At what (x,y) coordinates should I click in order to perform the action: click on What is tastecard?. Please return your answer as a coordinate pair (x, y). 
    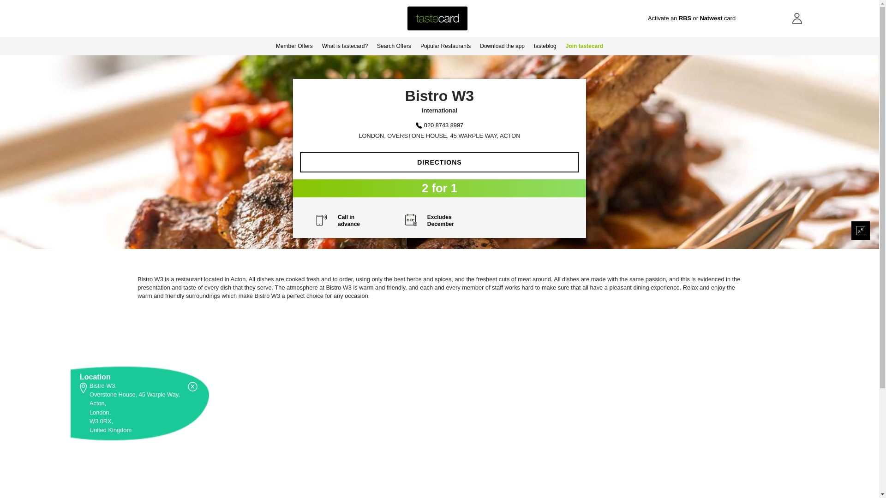
    Looking at the image, I should click on (344, 46).